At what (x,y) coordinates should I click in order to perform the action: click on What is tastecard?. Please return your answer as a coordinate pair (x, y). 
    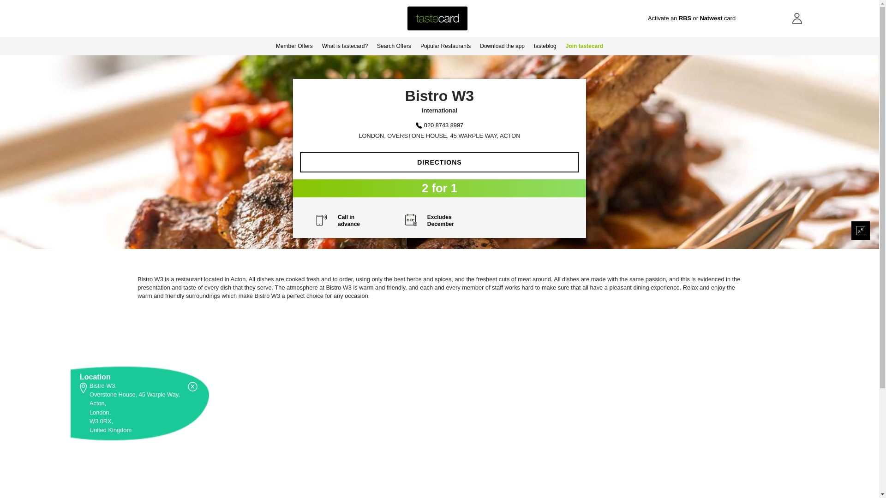
    Looking at the image, I should click on (344, 46).